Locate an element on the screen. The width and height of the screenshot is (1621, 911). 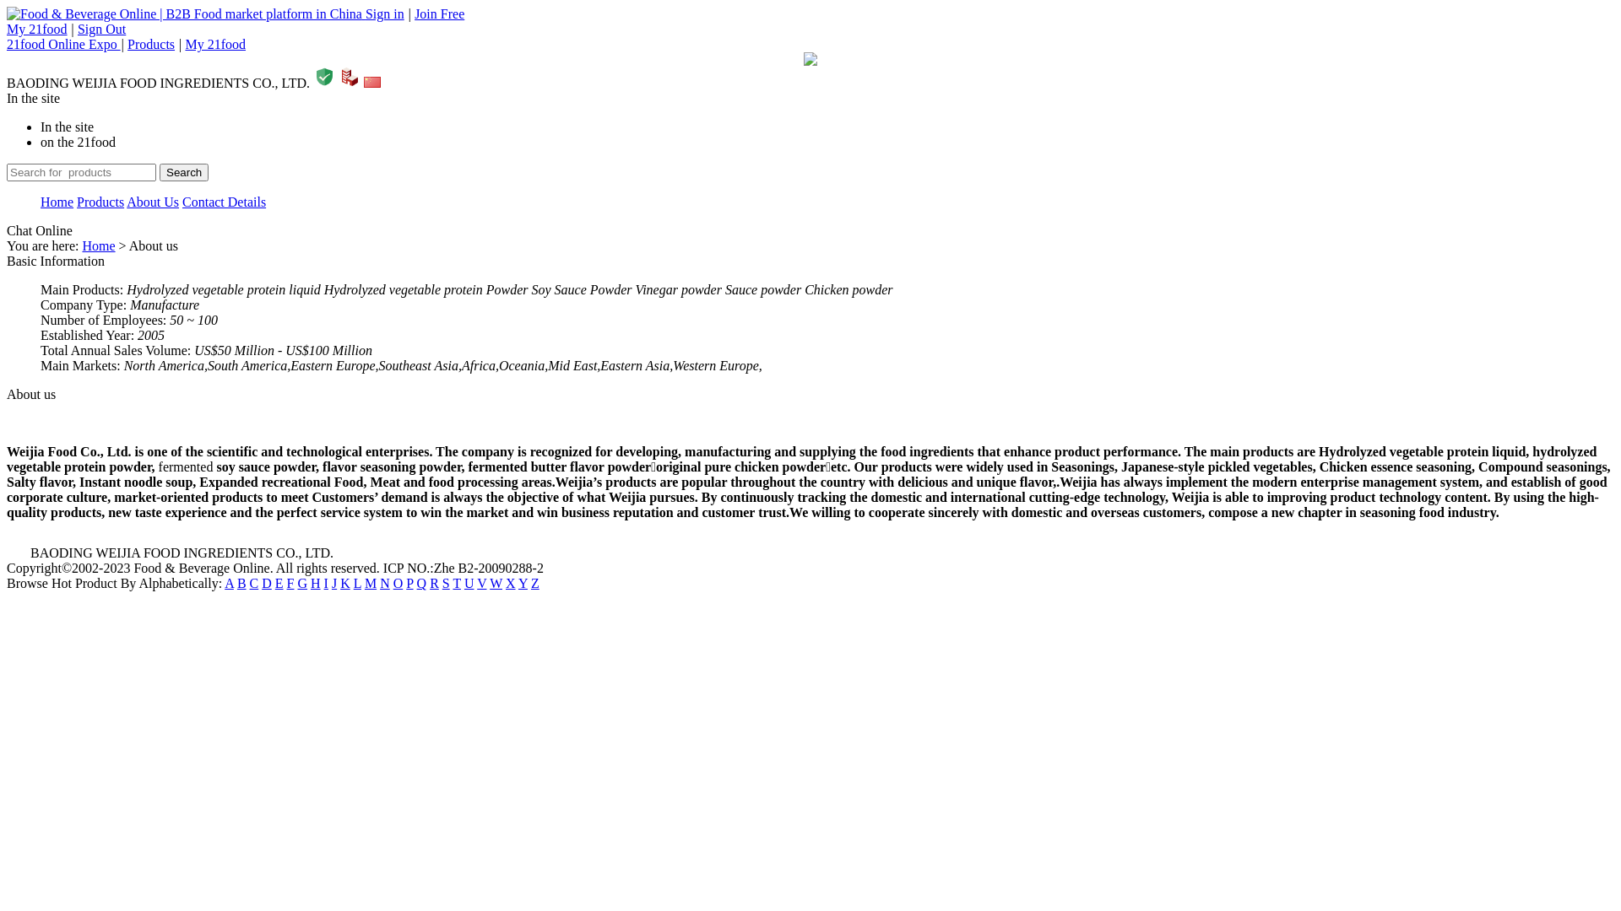
R is located at coordinates (434, 584).